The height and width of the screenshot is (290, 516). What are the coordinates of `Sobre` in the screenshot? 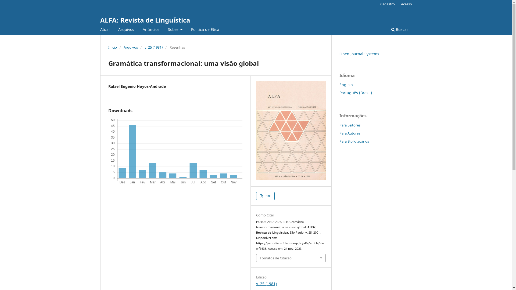 It's located at (175, 30).